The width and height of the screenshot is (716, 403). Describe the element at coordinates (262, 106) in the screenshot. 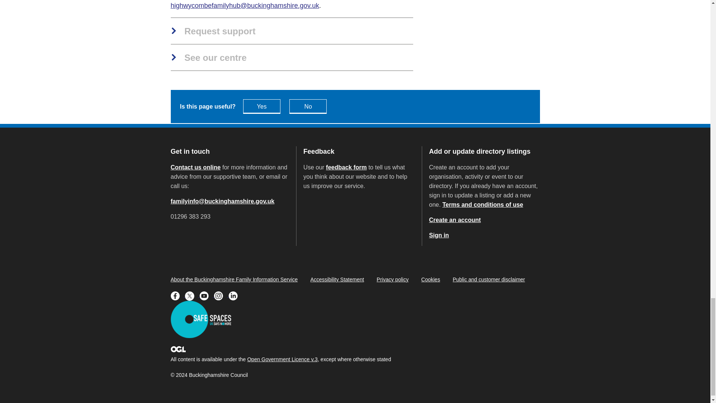

I see `Yes` at that location.